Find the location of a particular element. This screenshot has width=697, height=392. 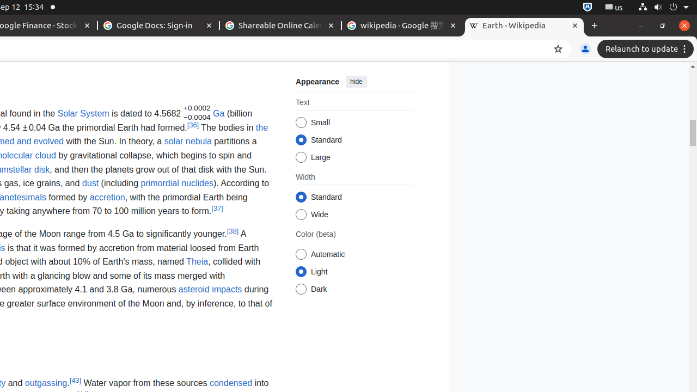

asteroid impacts is located at coordinates (210, 290).